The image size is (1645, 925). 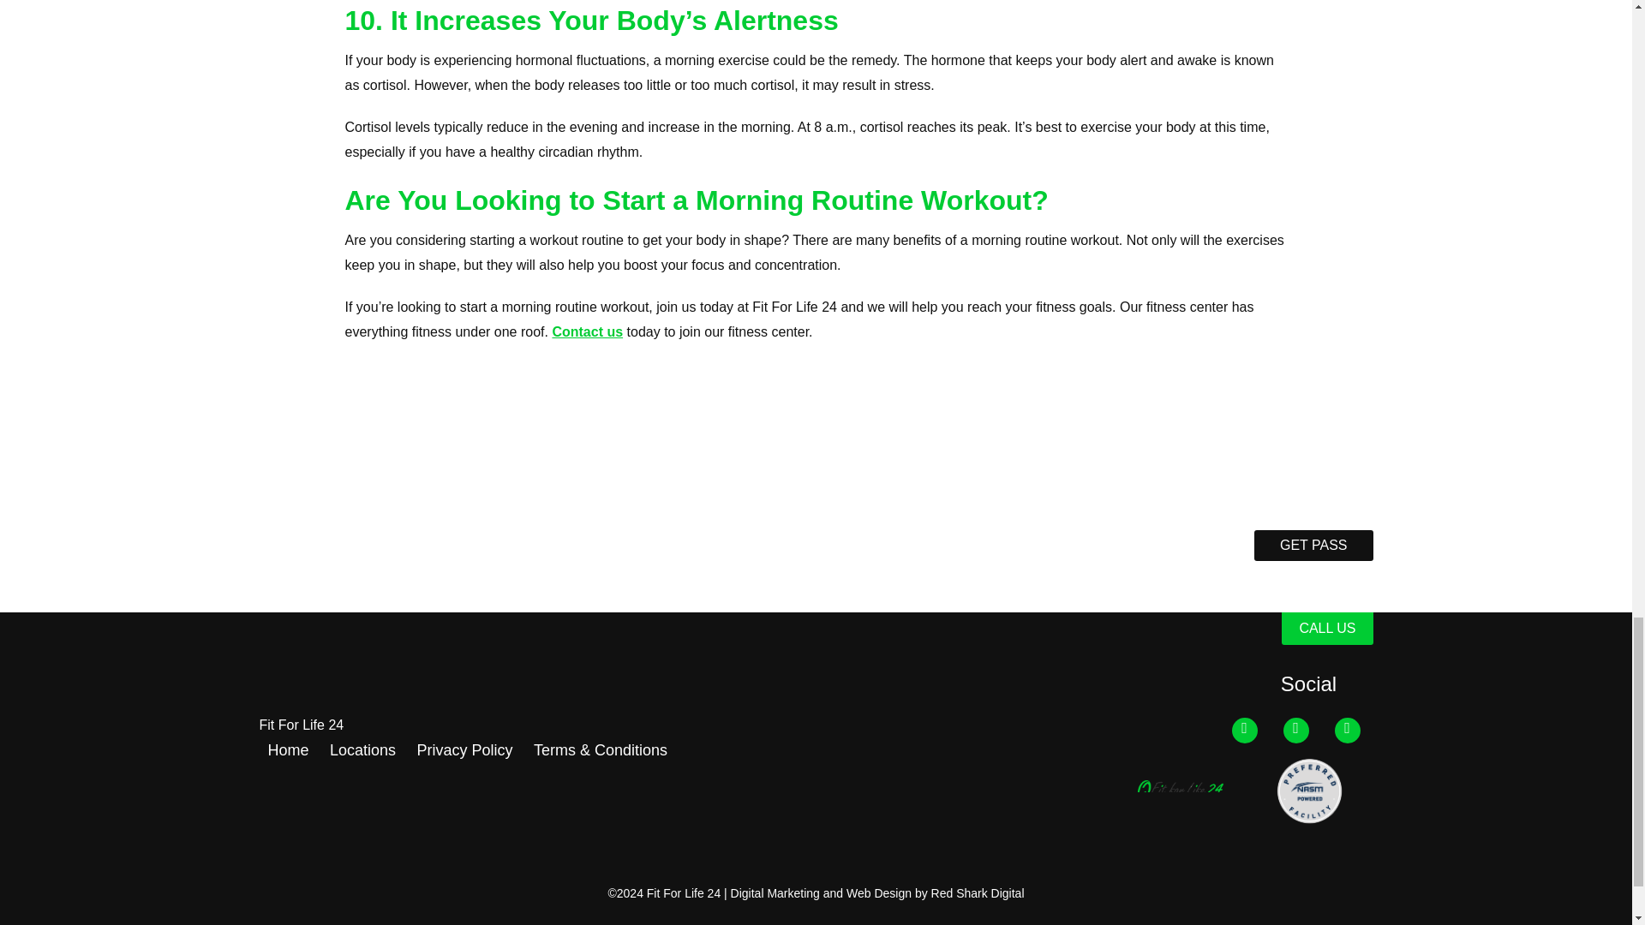 What do you see at coordinates (301, 725) in the screenshot?
I see `Fit For Life 24` at bounding box center [301, 725].